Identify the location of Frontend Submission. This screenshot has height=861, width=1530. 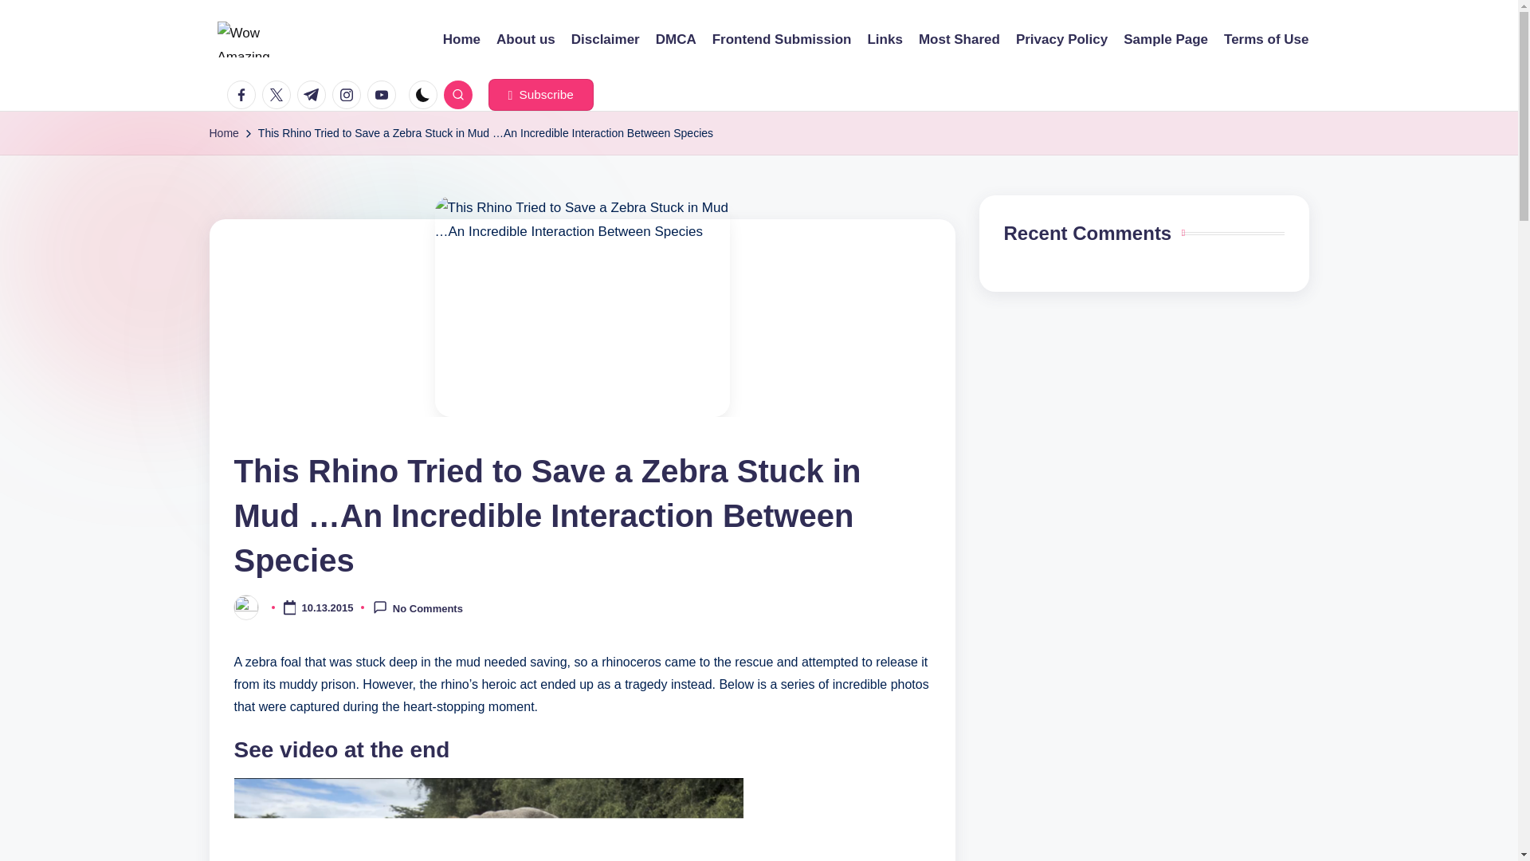
(783, 39).